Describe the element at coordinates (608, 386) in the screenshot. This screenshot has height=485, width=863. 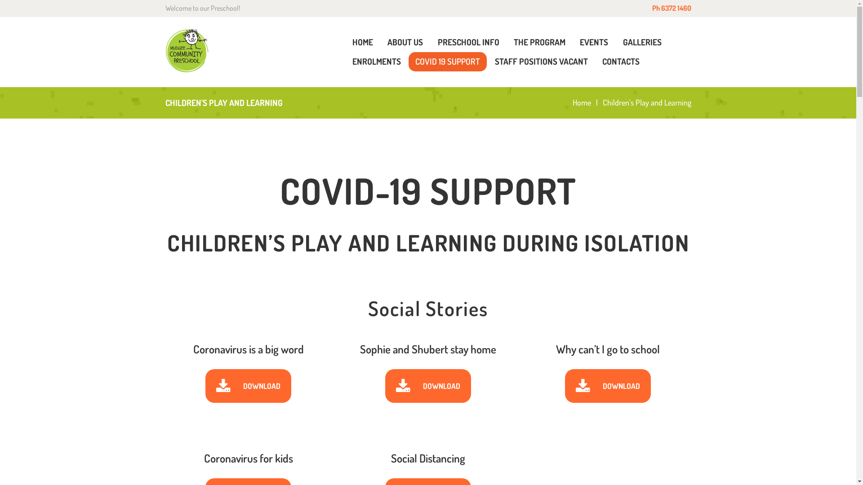
I see `DOWNLOAD` at that location.